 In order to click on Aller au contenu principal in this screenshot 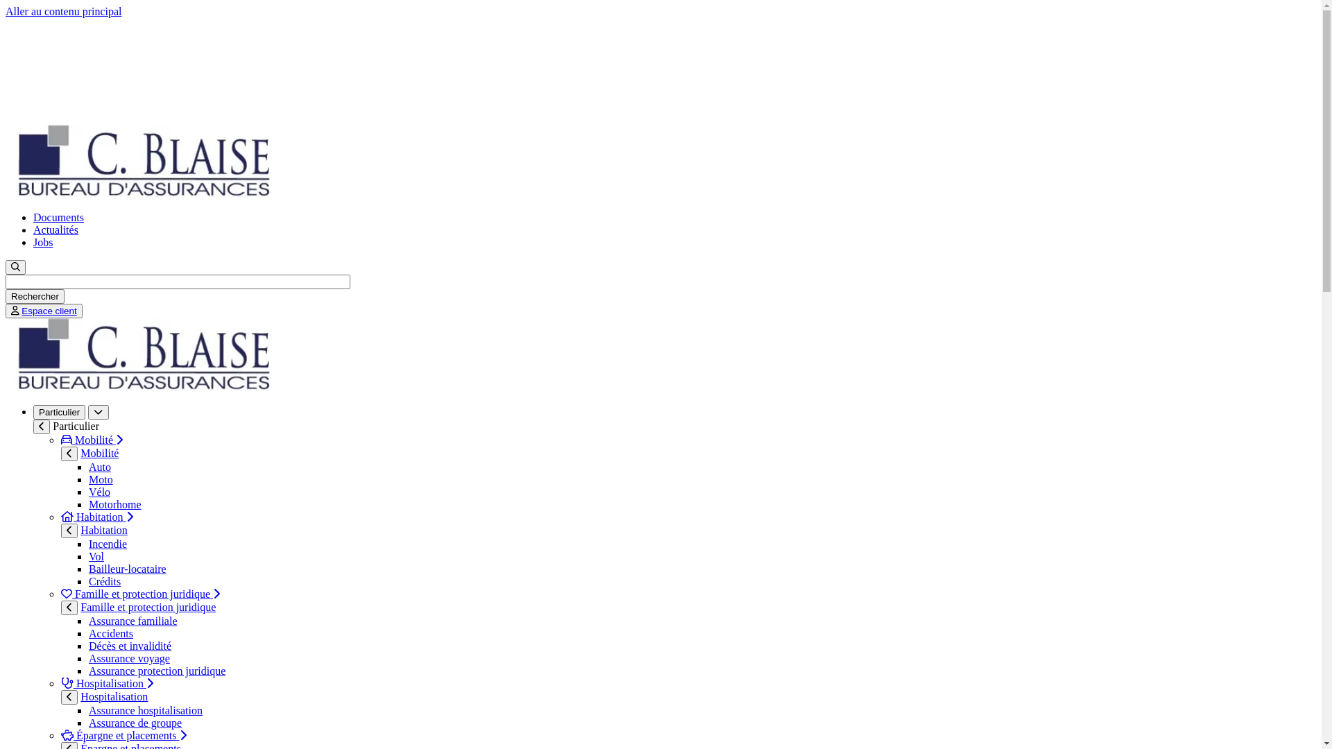, I will do `click(64, 11)`.